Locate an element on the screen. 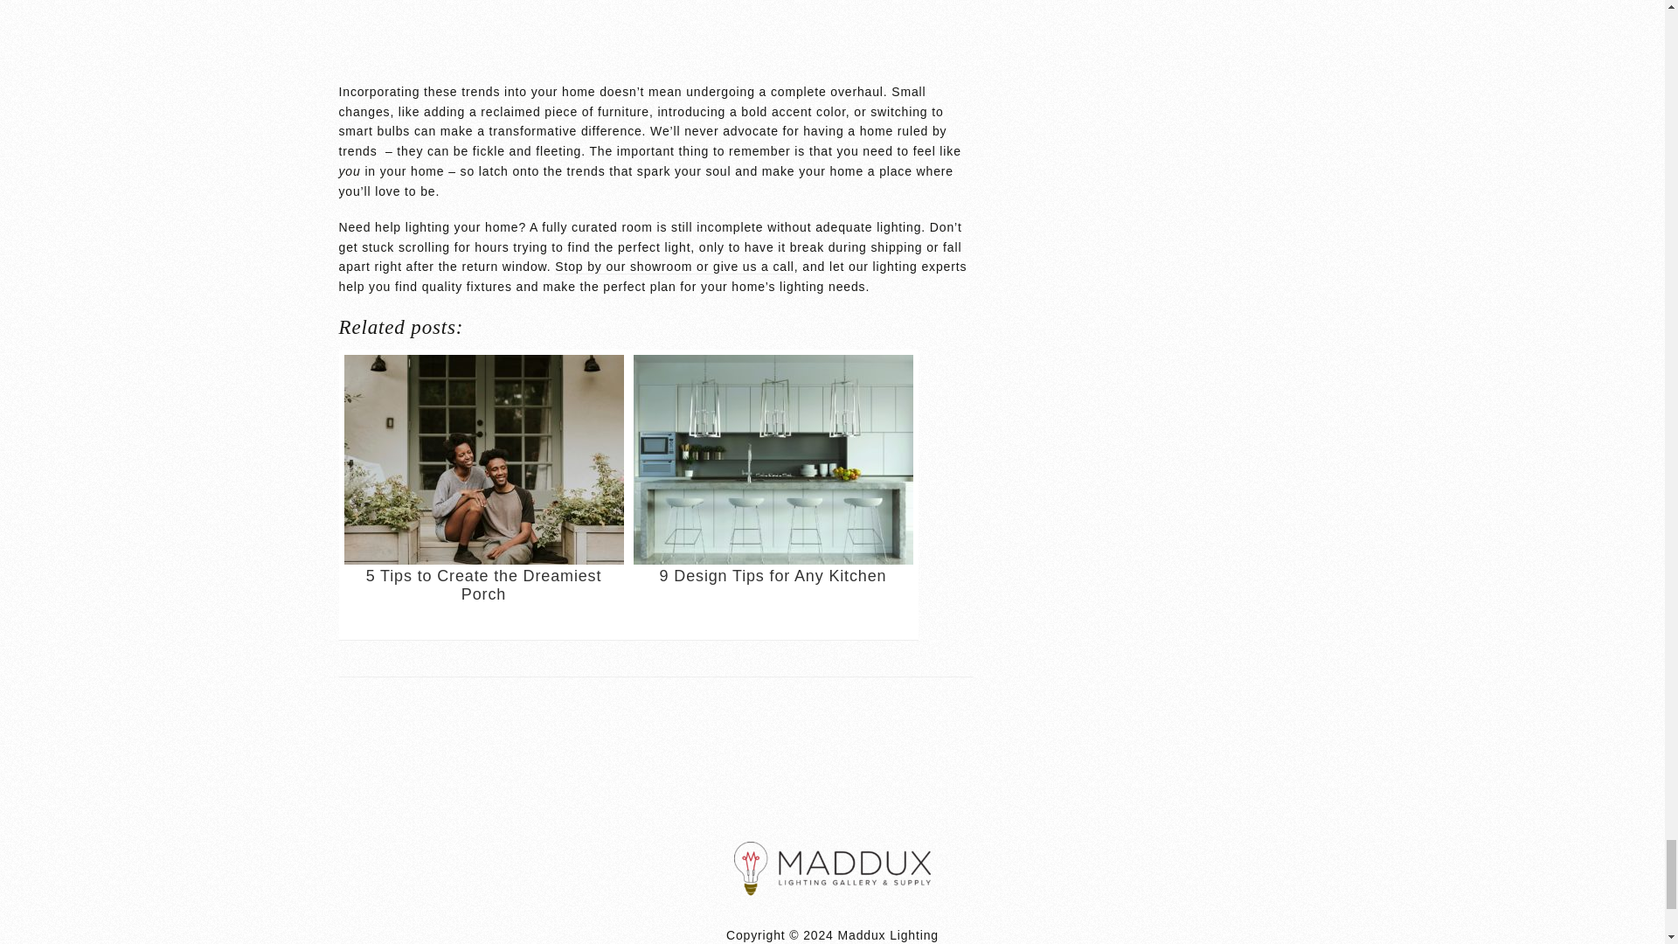 Image resolution: width=1678 pixels, height=944 pixels. 5 Tips to Create the Dreamiest Porch is located at coordinates (484, 495).